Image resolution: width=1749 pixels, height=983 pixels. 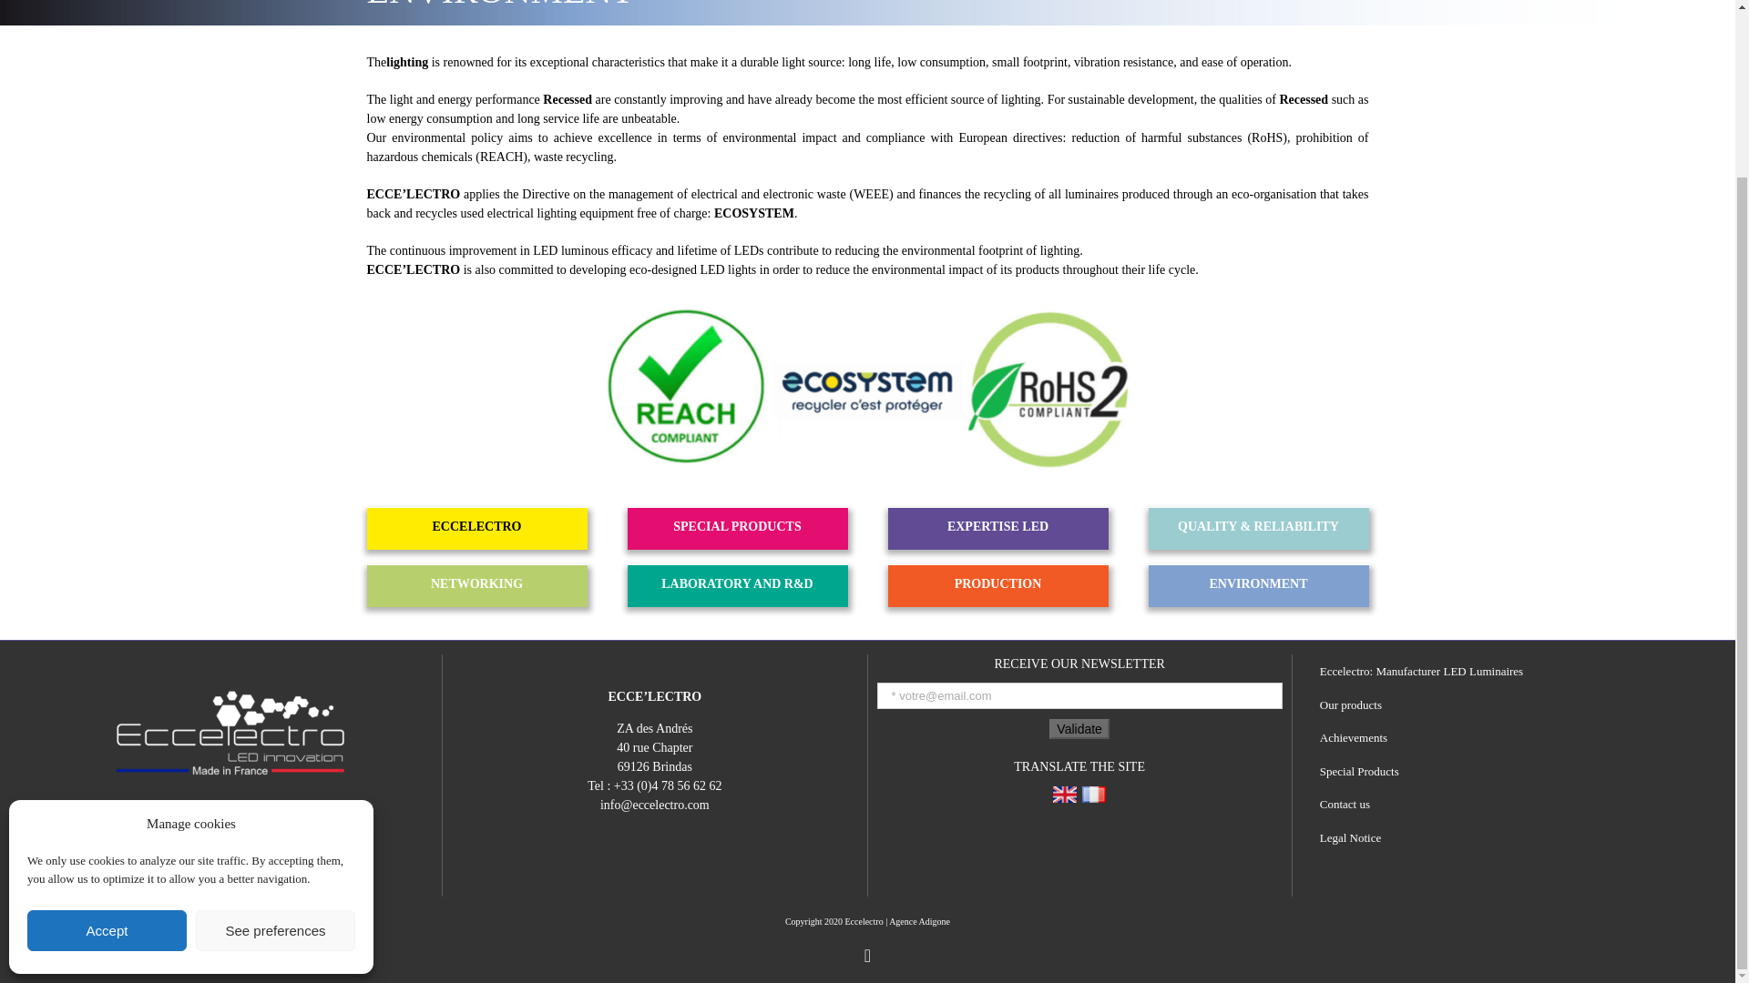 I want to click on Validate, so click(x=1079, y=728).